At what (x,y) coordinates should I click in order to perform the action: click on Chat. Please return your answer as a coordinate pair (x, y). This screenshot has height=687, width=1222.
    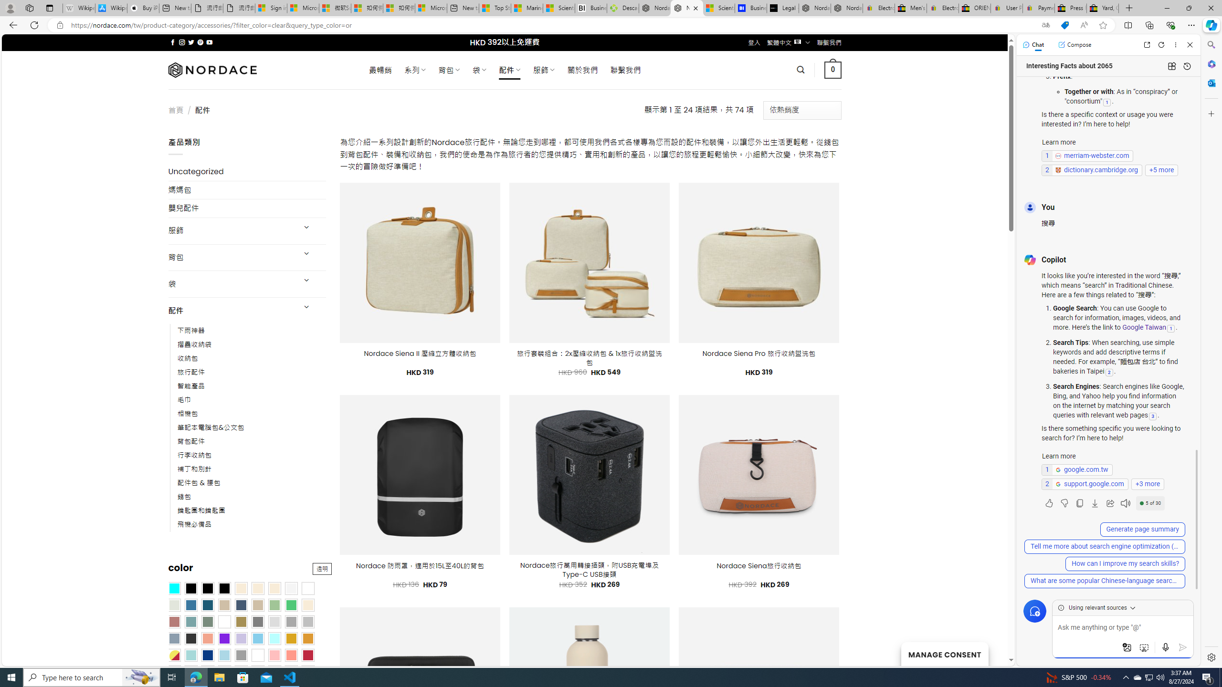
    Looking at the image, I should click on (1033, 44).